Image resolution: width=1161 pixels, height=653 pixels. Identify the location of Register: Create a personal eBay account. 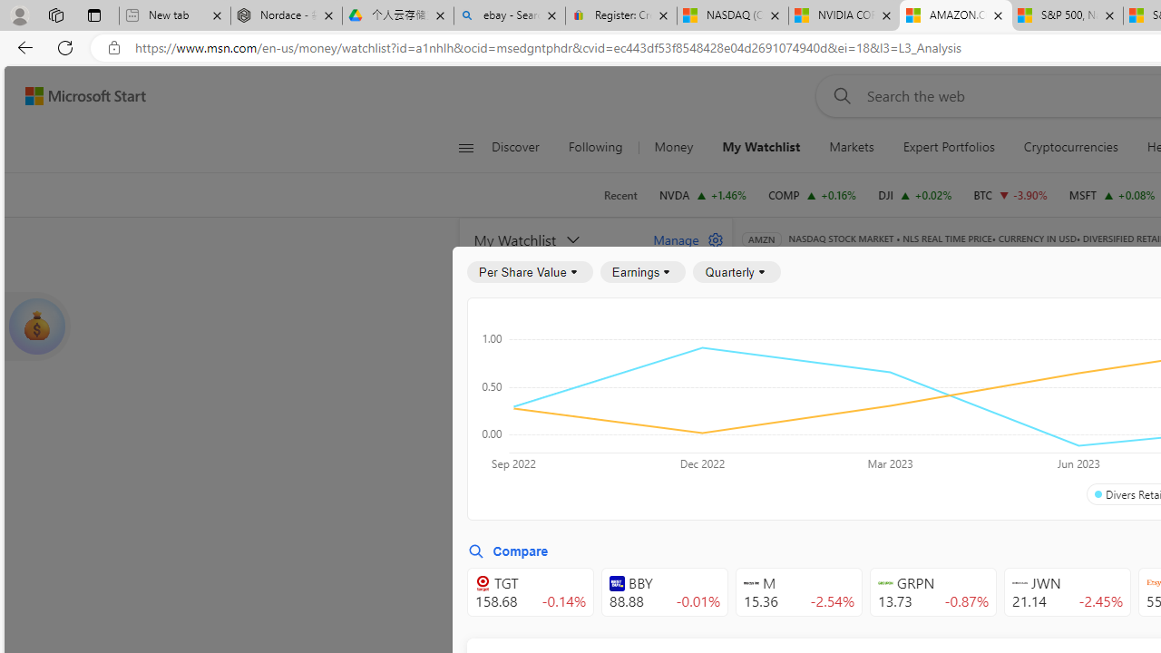
(620, 16).